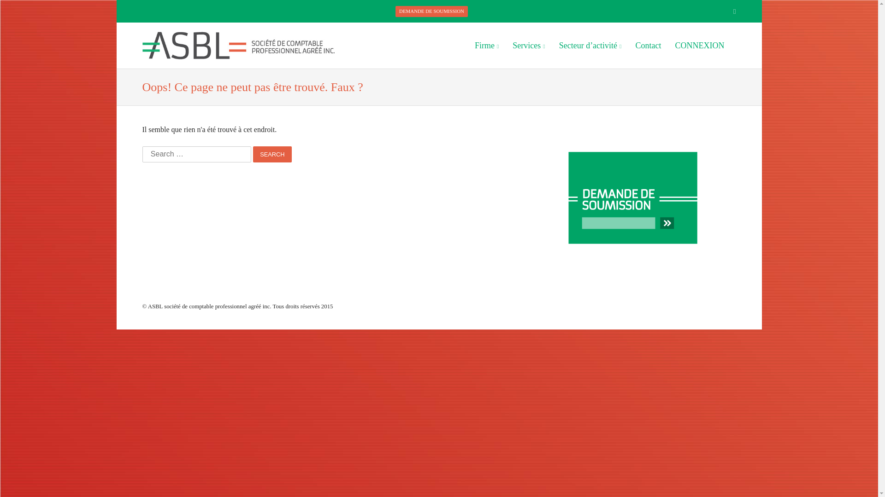  Describe the element at coordinates (700, 46) in the screenshot. I see `CONNEXION` at that location.